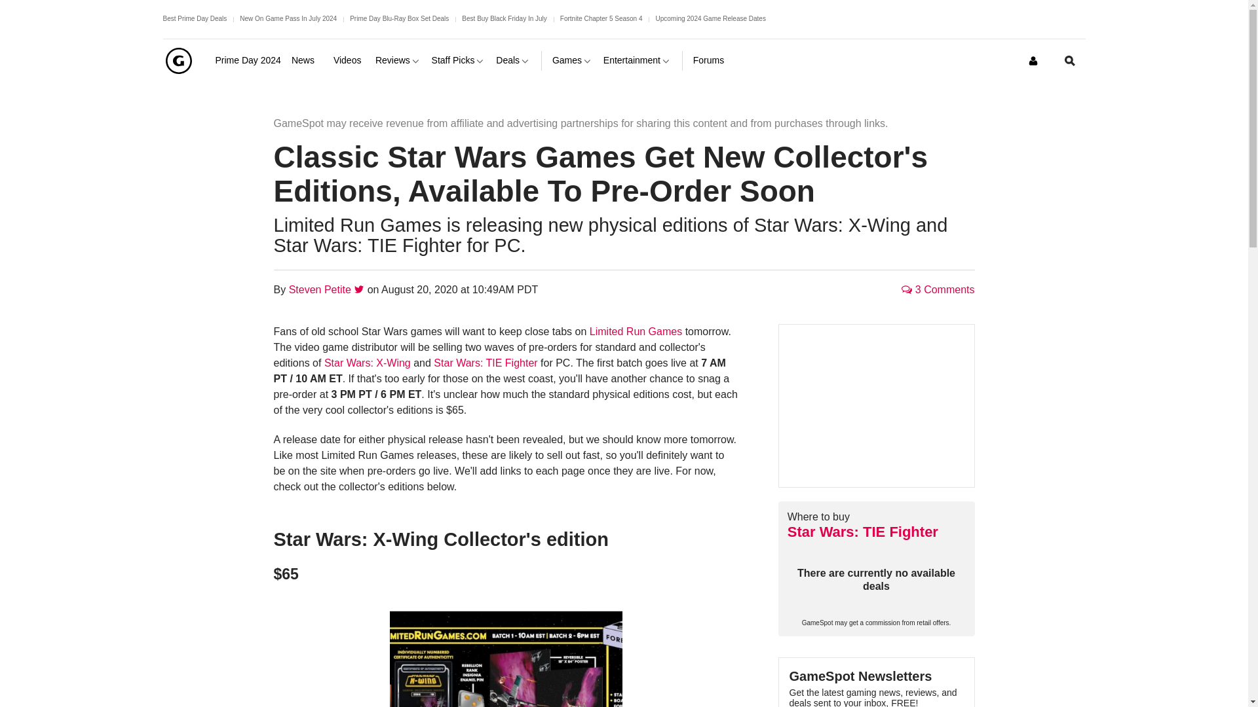 This screenshot has height=707, width=1258. What do you see at coordinates (349, 60) in the screenshot?
I see `Videos` at bounding box center [349, 60].